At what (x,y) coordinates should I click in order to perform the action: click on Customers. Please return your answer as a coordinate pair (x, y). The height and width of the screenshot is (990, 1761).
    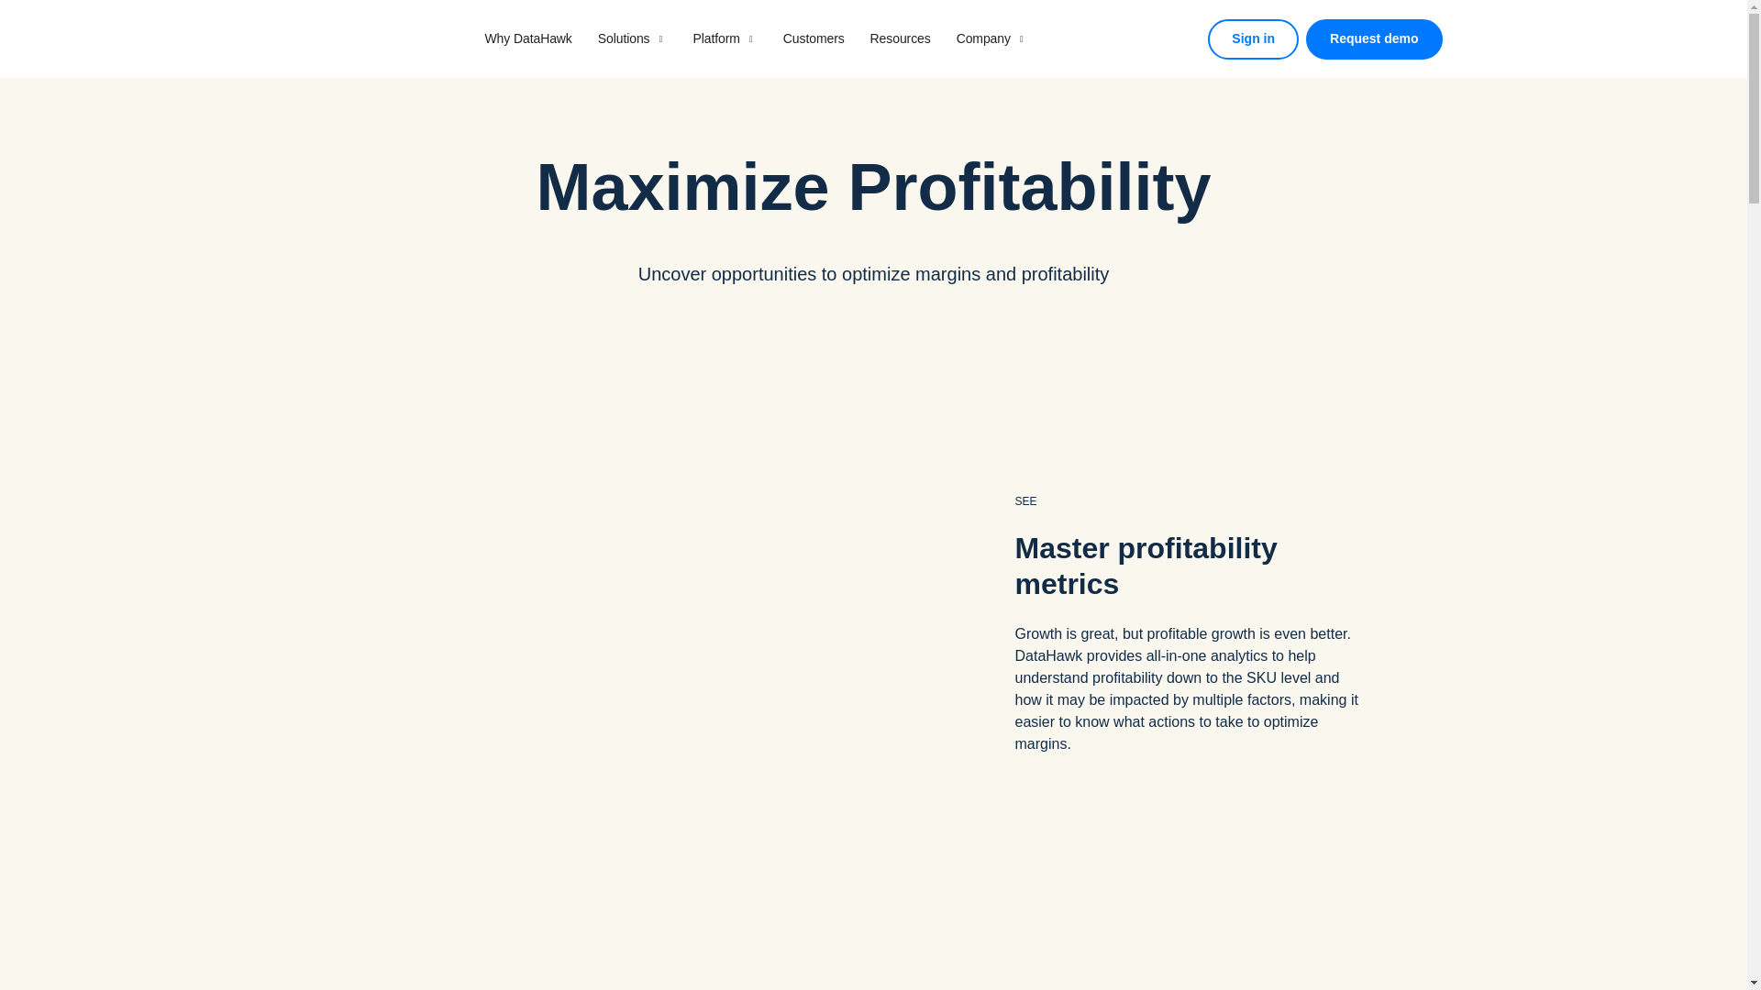
    Looking at the image, I should click on (814, 38).